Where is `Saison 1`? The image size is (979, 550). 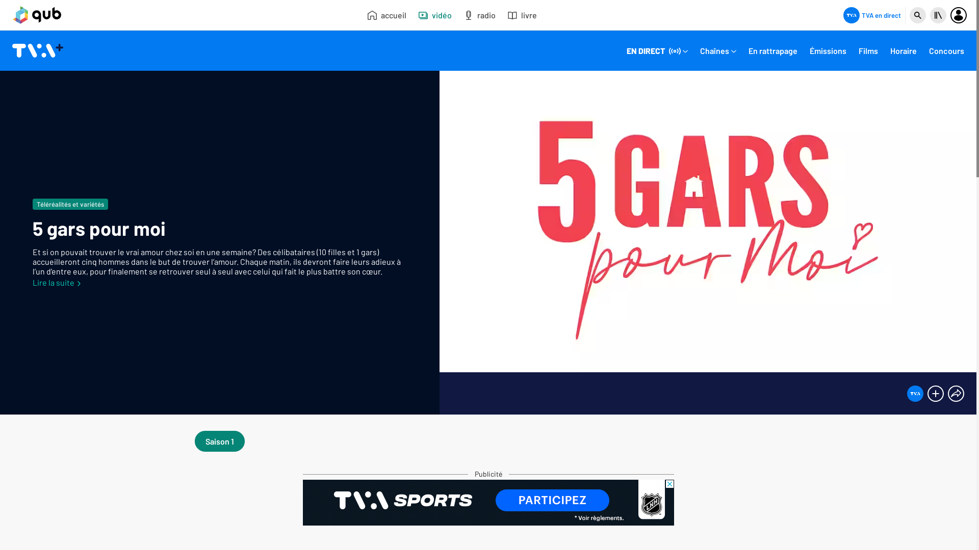 Saison 1 is located at coordinates (220, 441).